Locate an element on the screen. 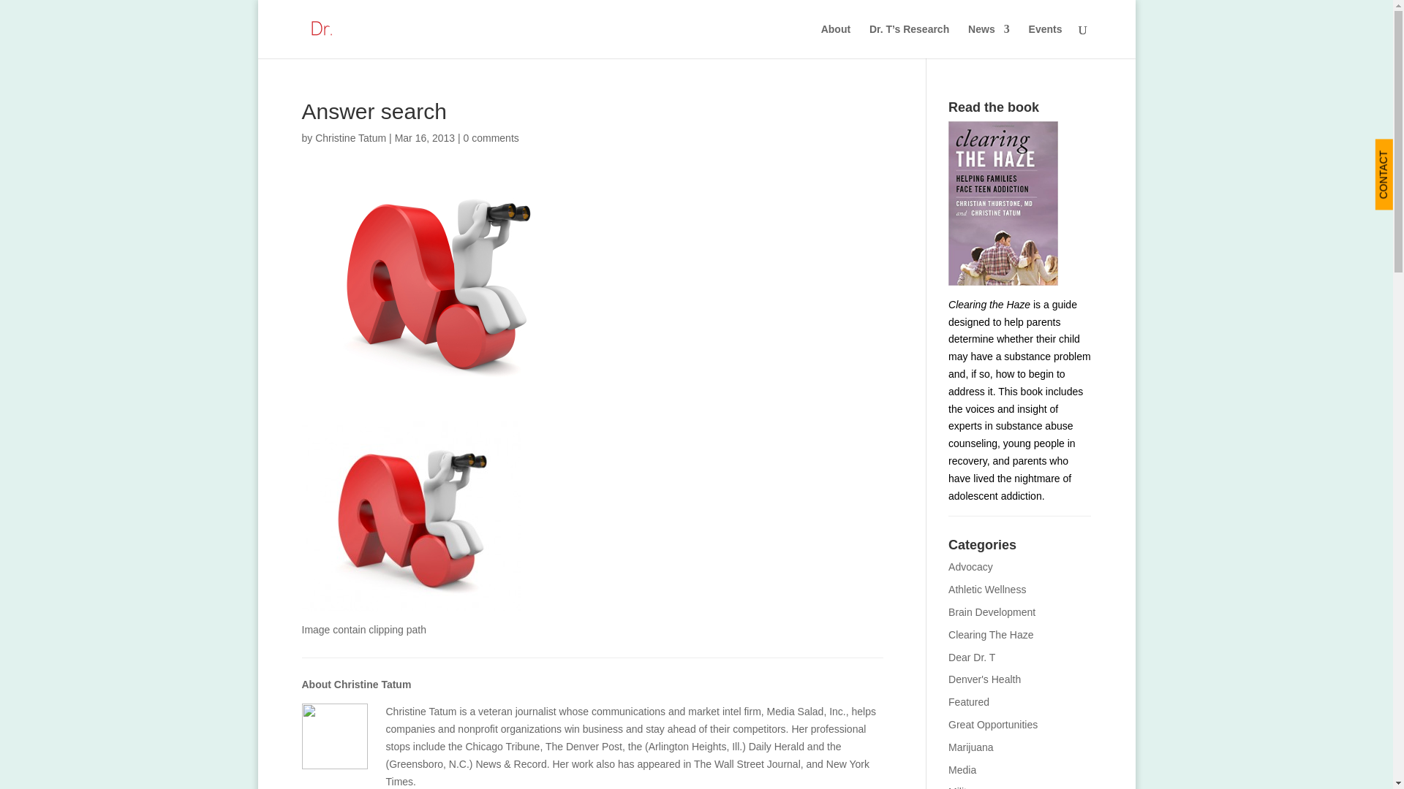  Military is located at coordinates (964, 788).